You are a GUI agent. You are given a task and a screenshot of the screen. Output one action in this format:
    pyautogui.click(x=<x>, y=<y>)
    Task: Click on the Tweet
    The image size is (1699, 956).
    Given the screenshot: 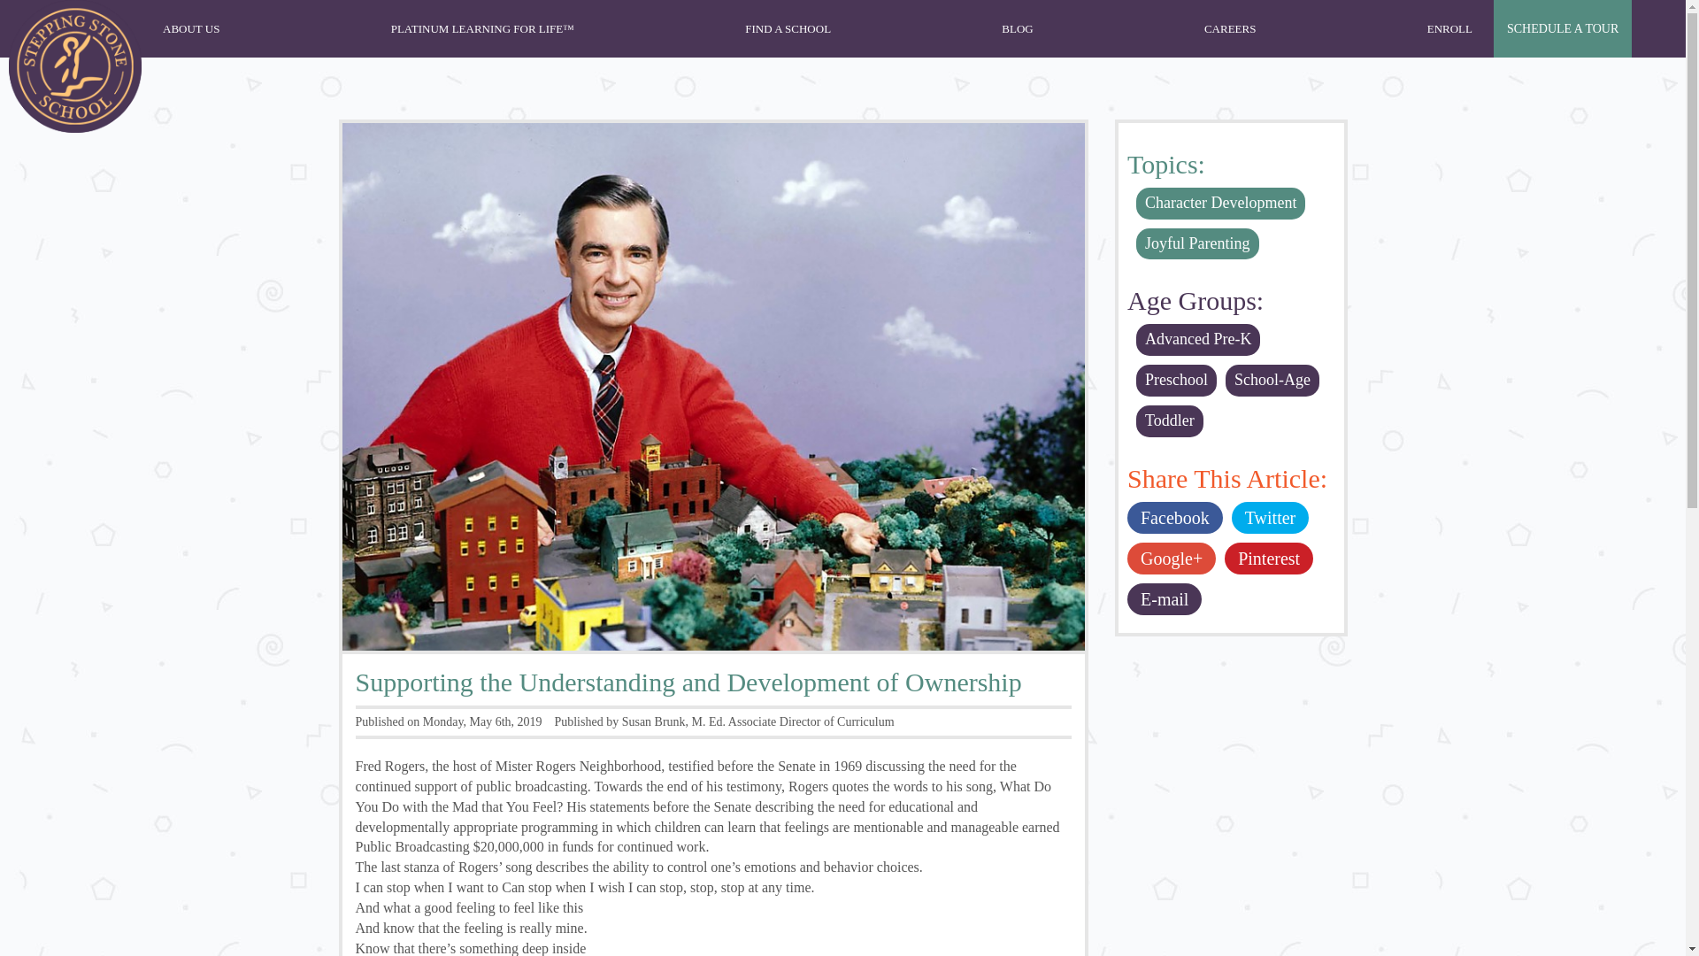 What is the action you would take?
    pyautogui.click(x=1270, y=517)
    